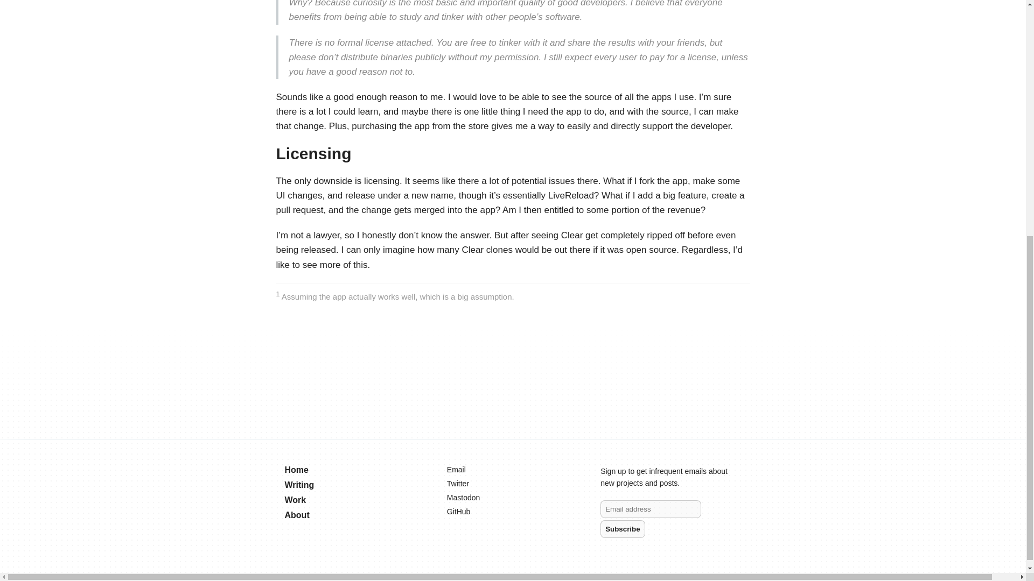  What do you see at coordinates (456, 511) in the screenshot?
I see `GitHub` at bounding box center [456, 511].